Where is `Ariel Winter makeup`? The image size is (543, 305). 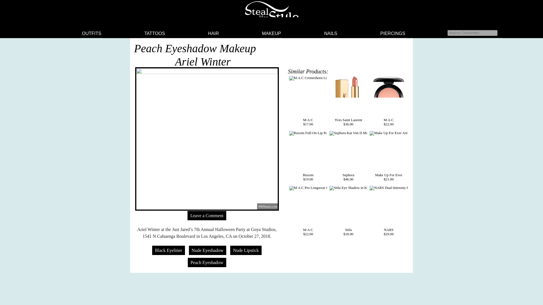 Ariel Winter makeup is located at coordinates (203, 62).